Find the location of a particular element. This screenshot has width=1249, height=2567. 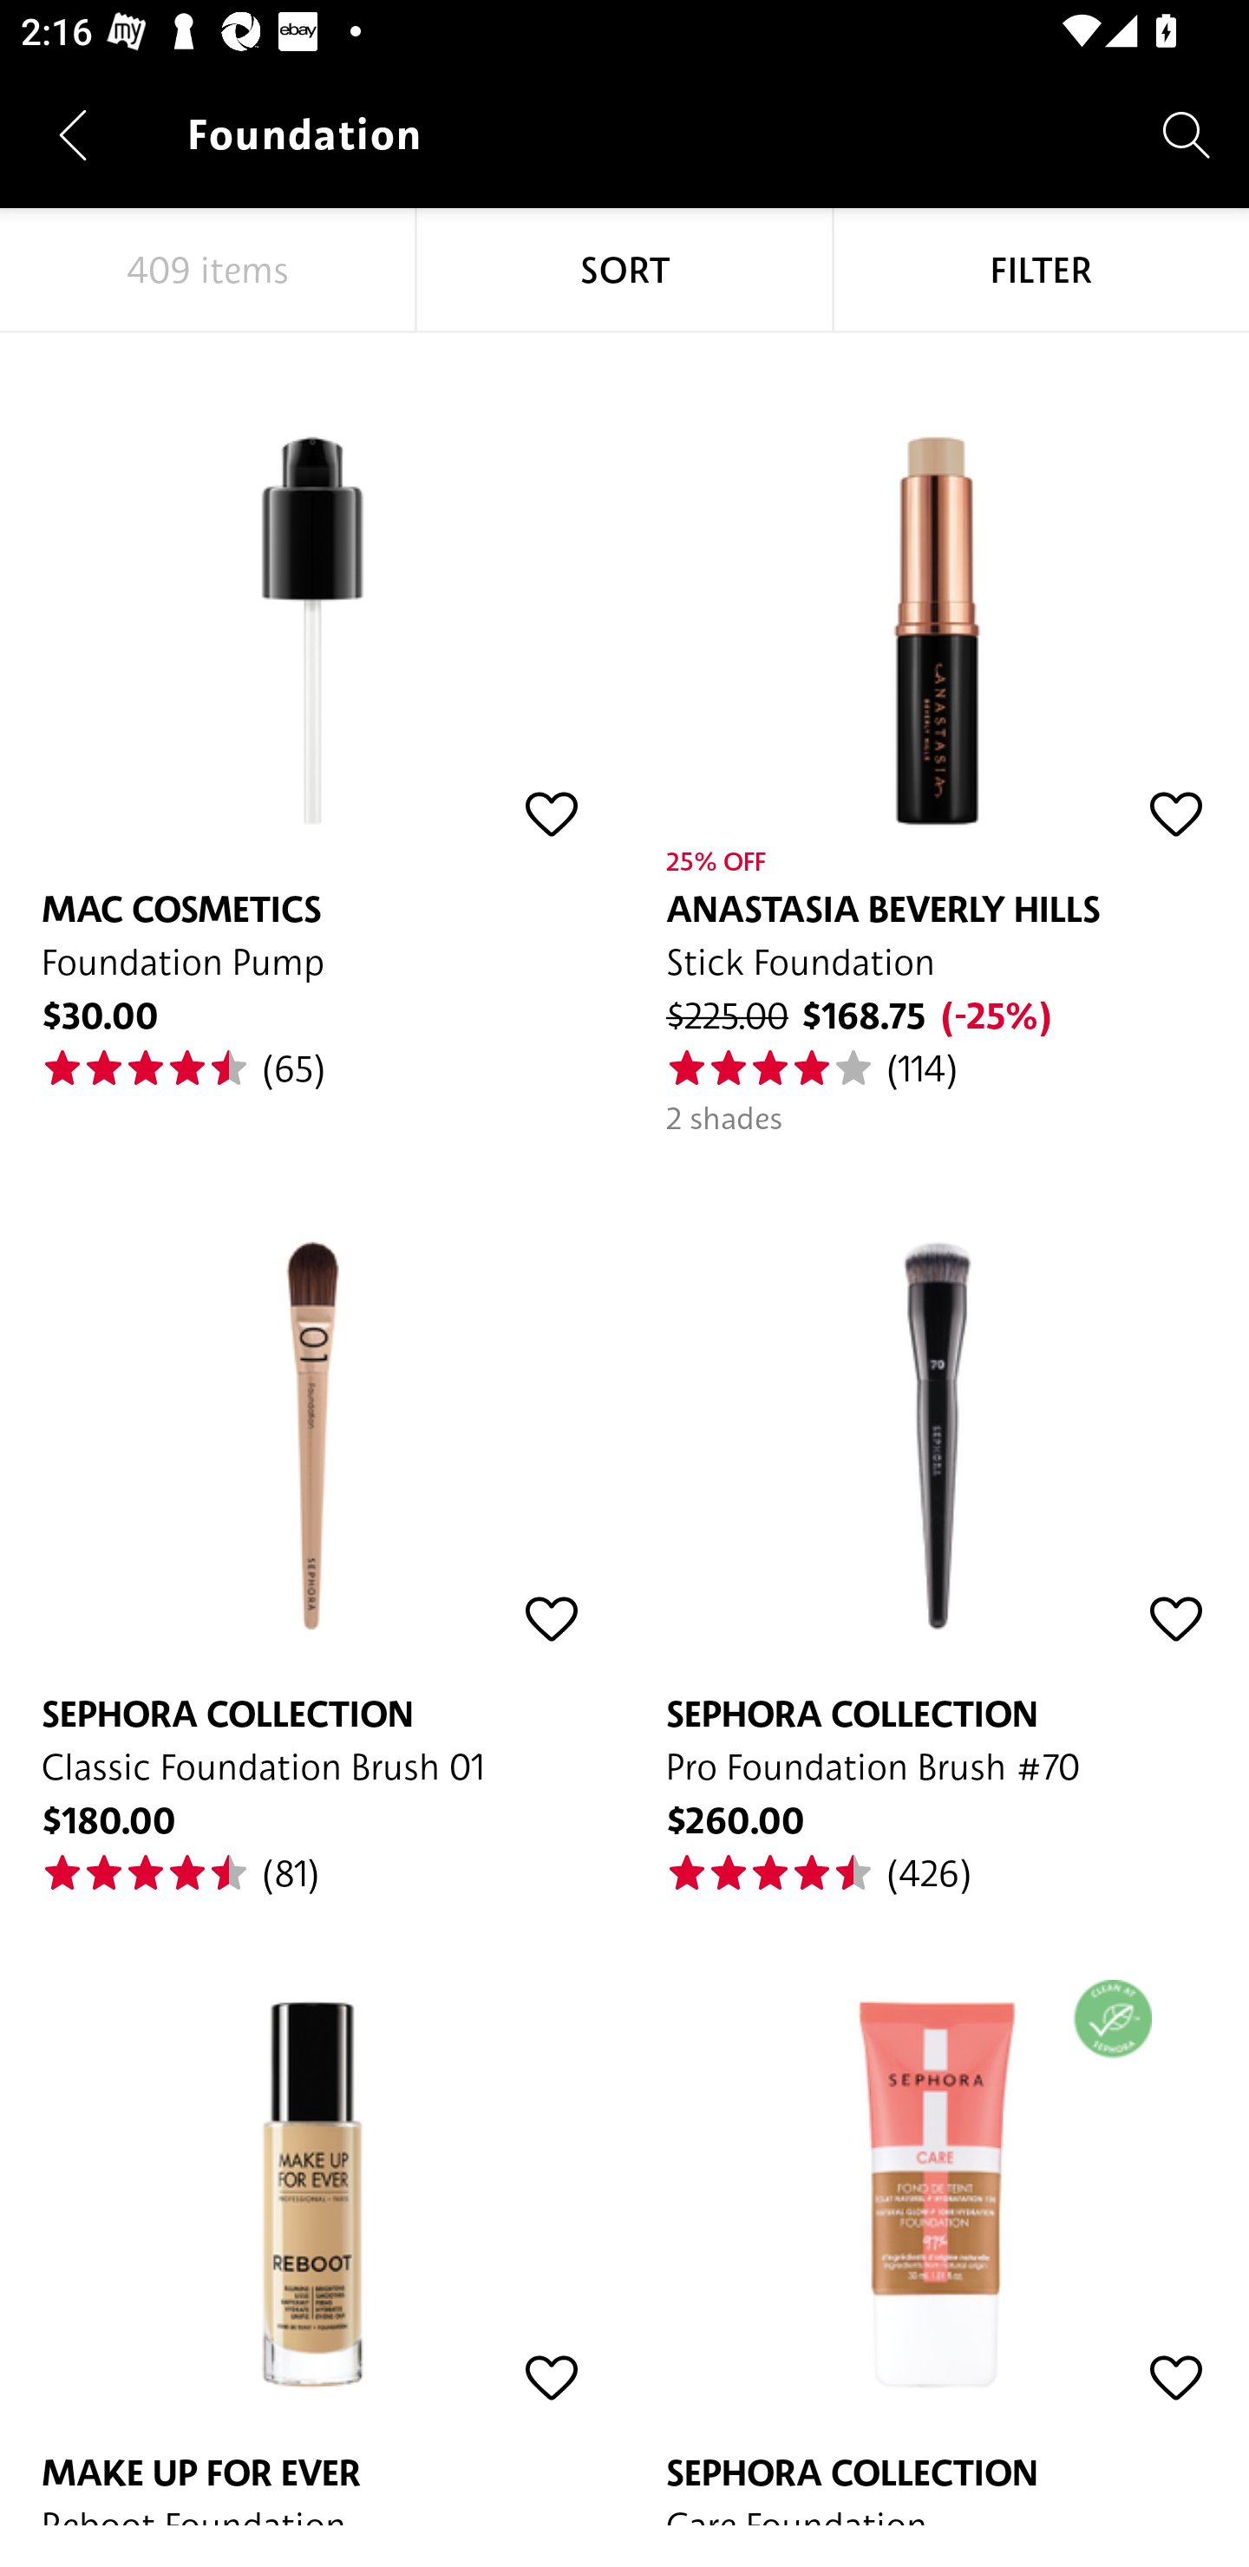

Navigate up is located at coordinates (73, 134).